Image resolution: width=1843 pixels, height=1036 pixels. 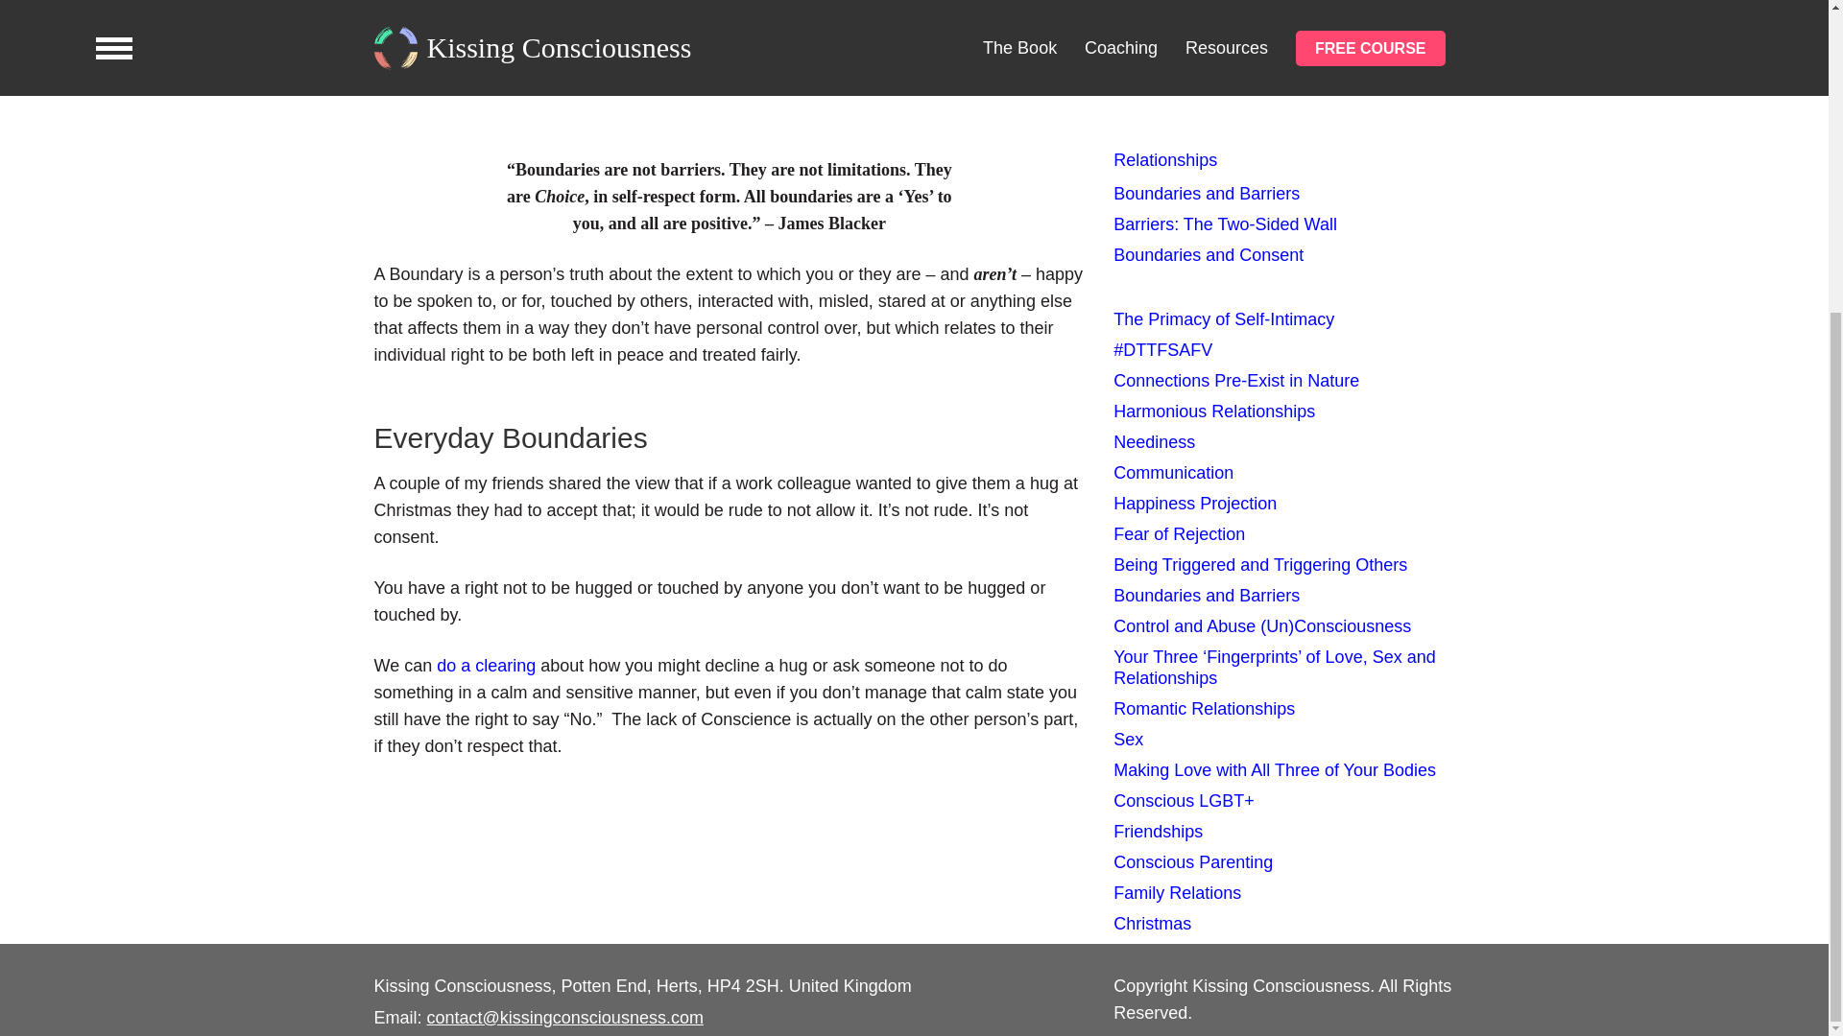 What do you see at coordinates (1223, 318) in the screenshot?
I see `The Primacy of Self-Intimacy` at bounding box center [1223, 318].